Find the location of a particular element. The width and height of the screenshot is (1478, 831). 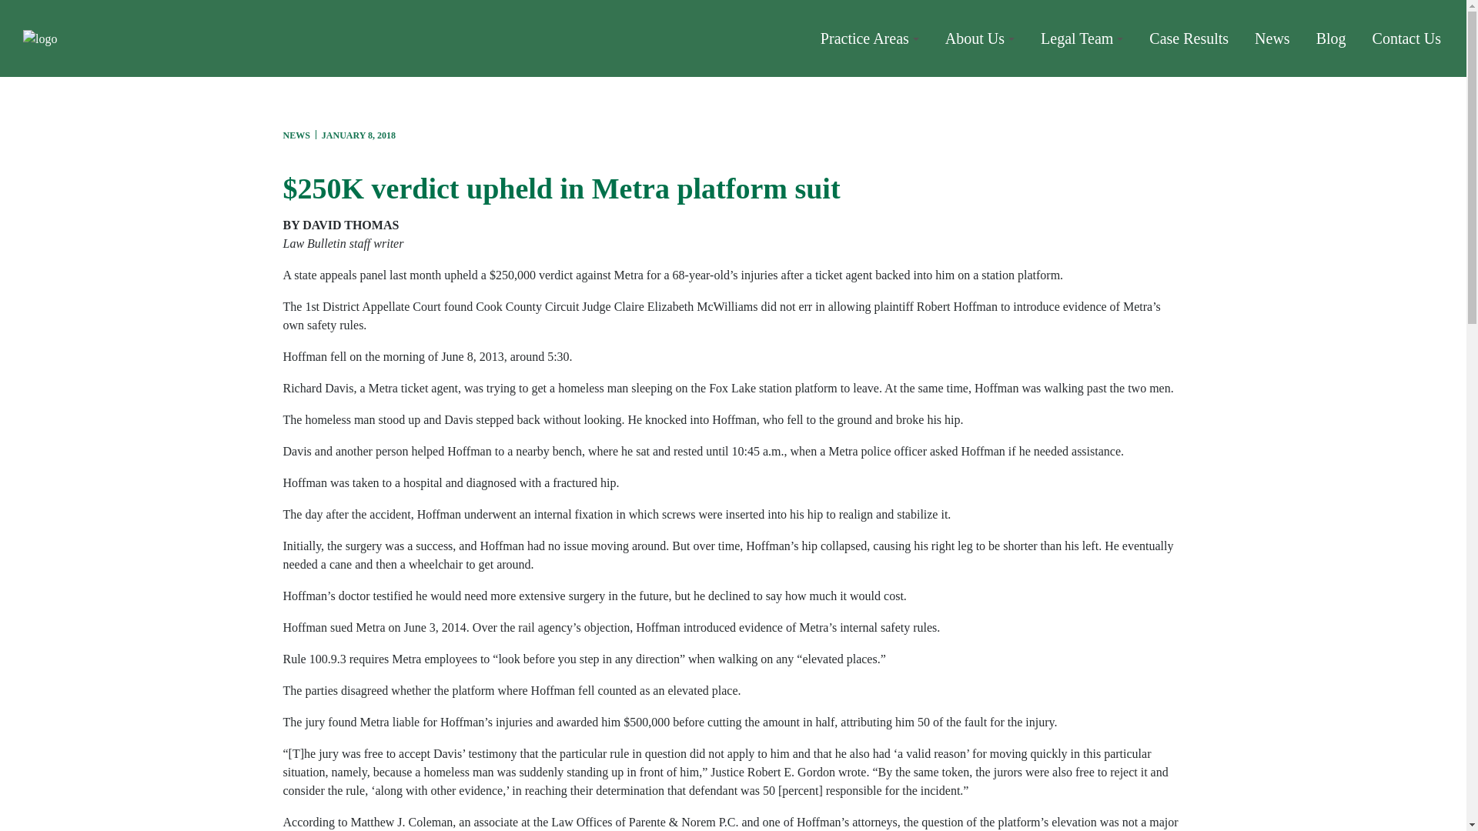

Practice Areas is located at coordinates (870, 38).